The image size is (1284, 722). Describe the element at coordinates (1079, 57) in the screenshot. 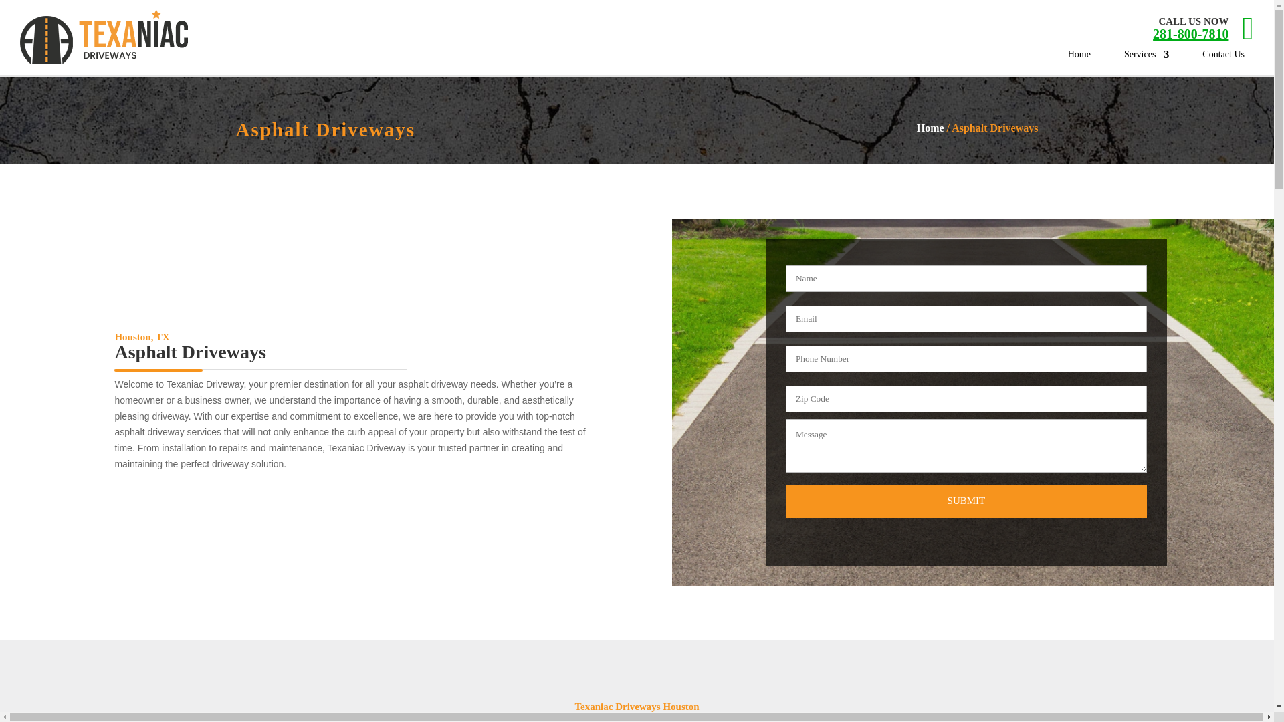

I see `Home` at that location.